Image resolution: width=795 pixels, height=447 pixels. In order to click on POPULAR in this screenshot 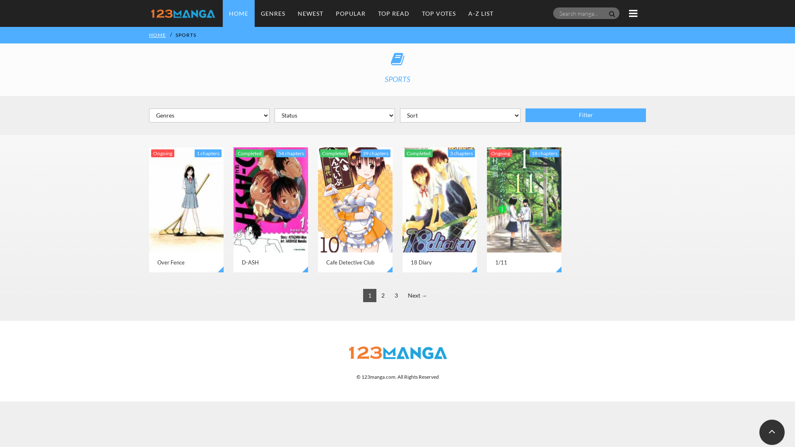, I will do `click(351, 13)`.